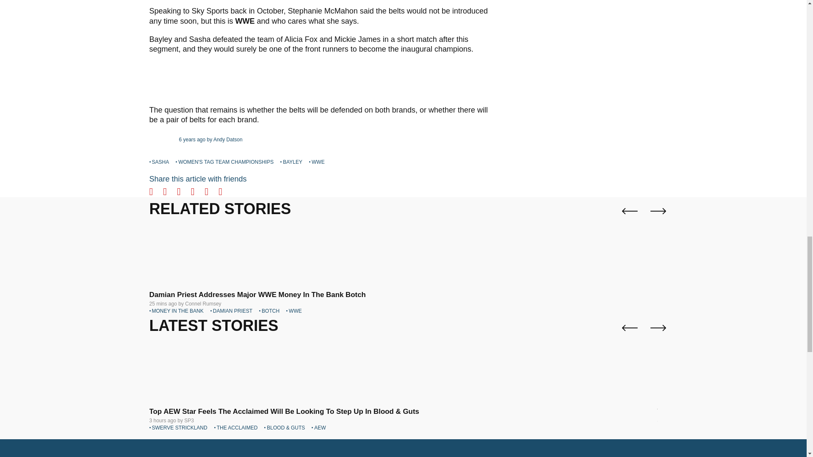 This screenshot has width=813, height=457. What do you see at coordinates (159, 162) in the screenshot?
I see `SASHA` at bounding box center [159, 162].